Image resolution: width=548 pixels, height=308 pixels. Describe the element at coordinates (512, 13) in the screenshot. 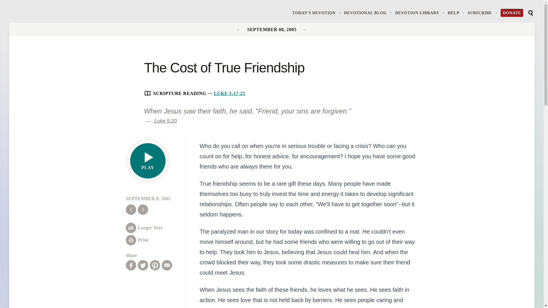

I see `DONATE` at that location.